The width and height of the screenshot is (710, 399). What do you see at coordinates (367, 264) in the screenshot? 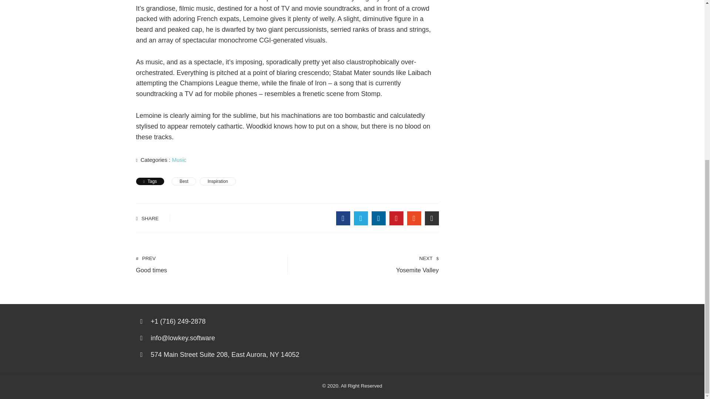
I see `Inspiration` at bounding box center [367, 264].